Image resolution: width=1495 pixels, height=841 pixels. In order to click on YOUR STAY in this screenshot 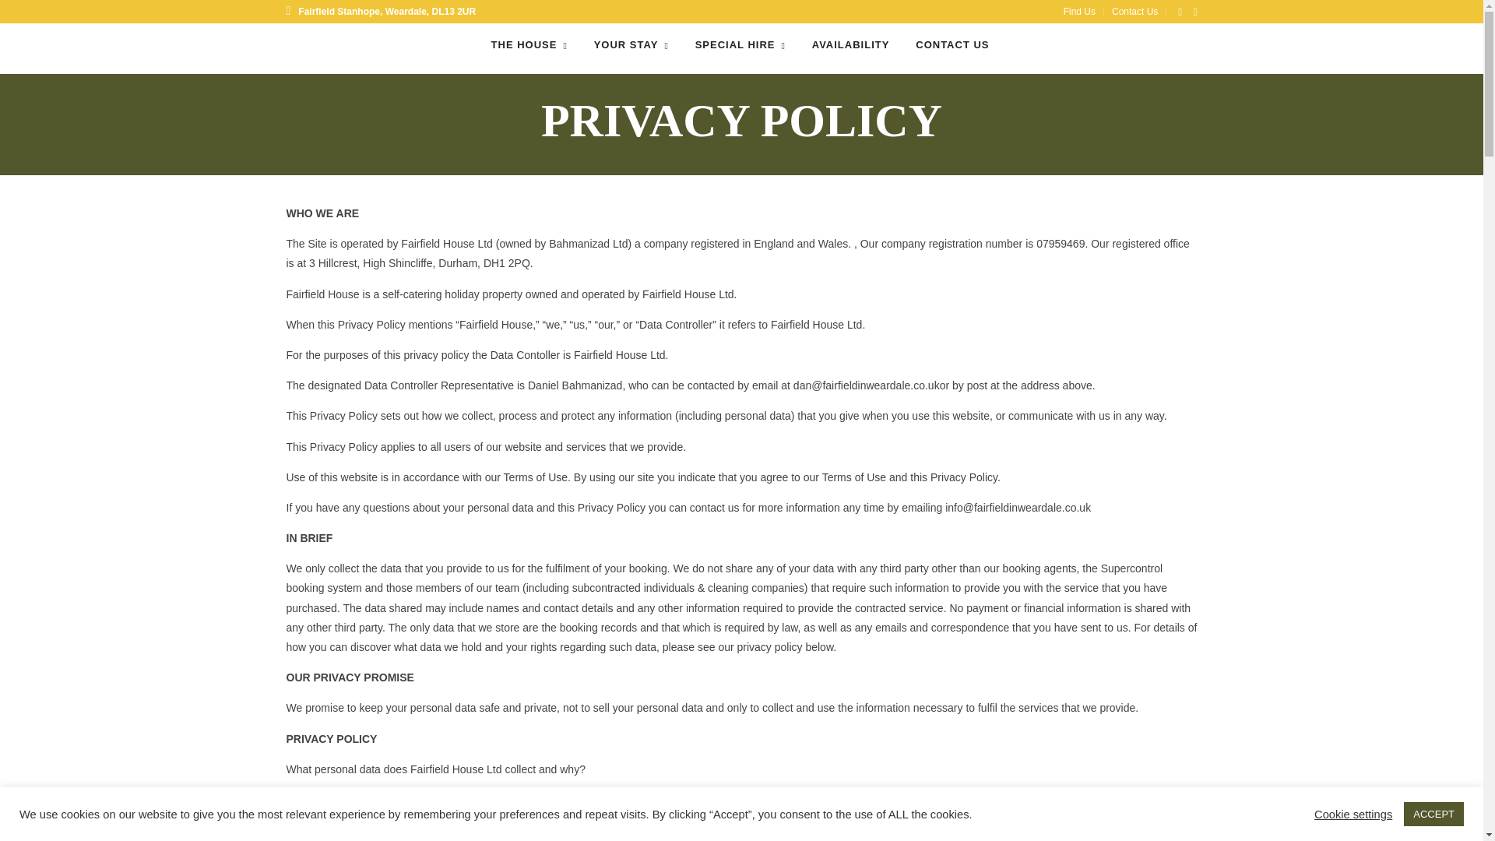, I will do `click(631, 45)`.